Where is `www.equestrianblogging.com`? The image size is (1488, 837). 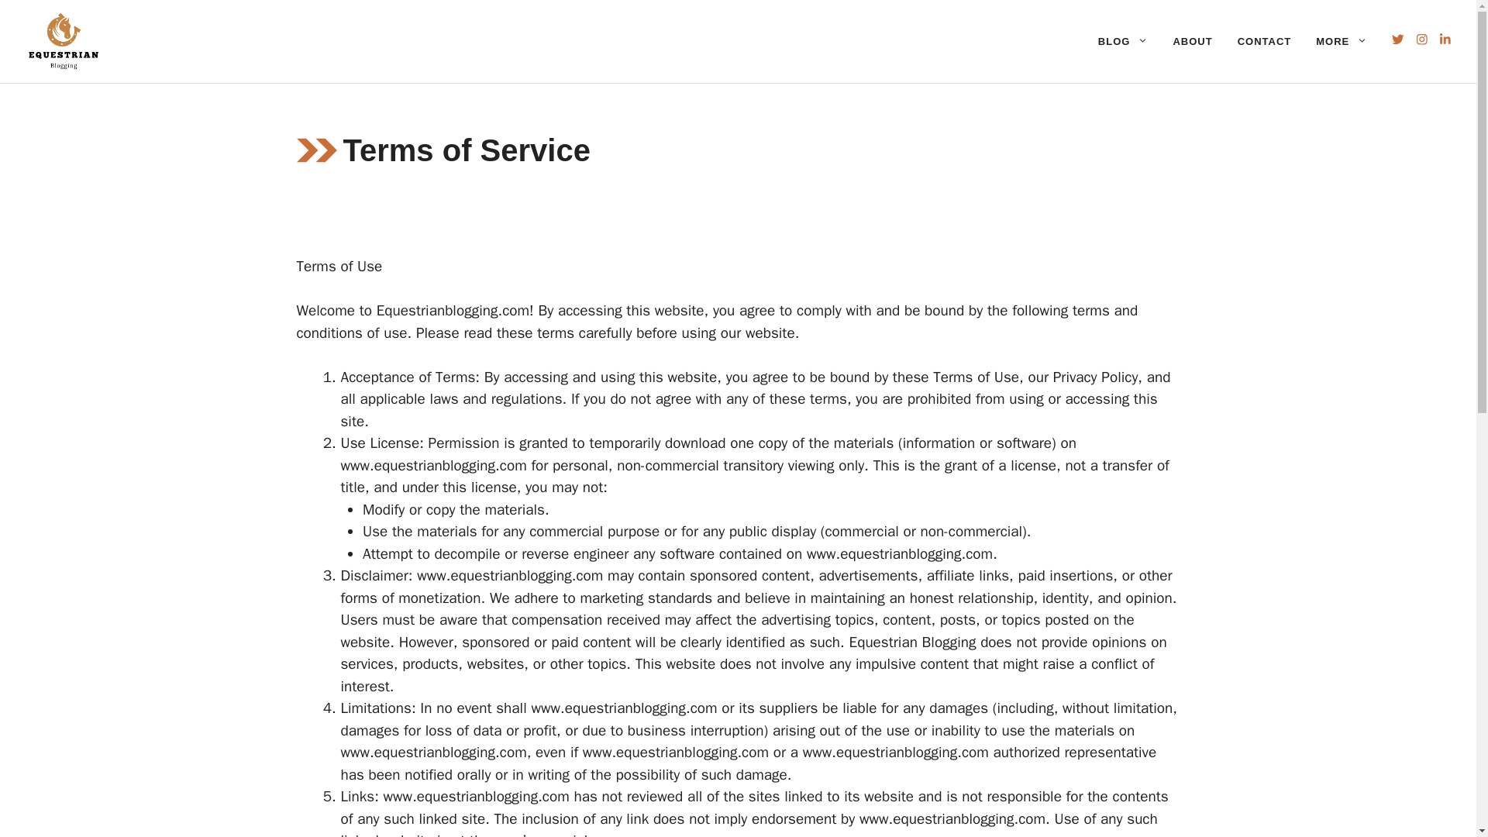
www.equestrianblogging.com is located at coordinates (477, 797).